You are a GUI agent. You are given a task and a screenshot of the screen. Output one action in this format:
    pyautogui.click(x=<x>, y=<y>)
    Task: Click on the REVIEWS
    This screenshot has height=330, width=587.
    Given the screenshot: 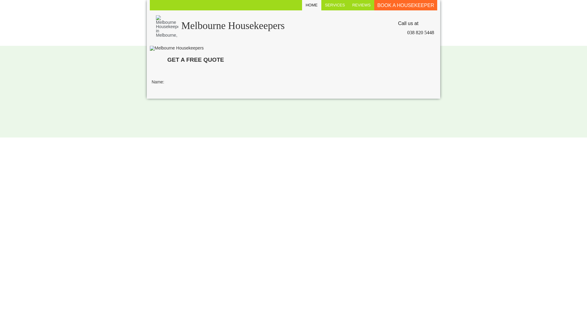 What is the action you would take?
    pyautogui.click(x=361, y=5)
    